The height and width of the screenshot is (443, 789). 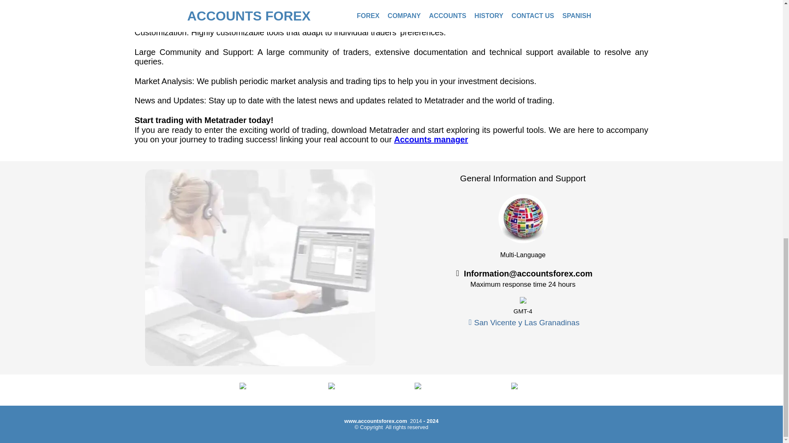 What do you see at coordinates (347, 387) in the screenshot?
I see `Bitcoin` at bounding box center [347, 387].